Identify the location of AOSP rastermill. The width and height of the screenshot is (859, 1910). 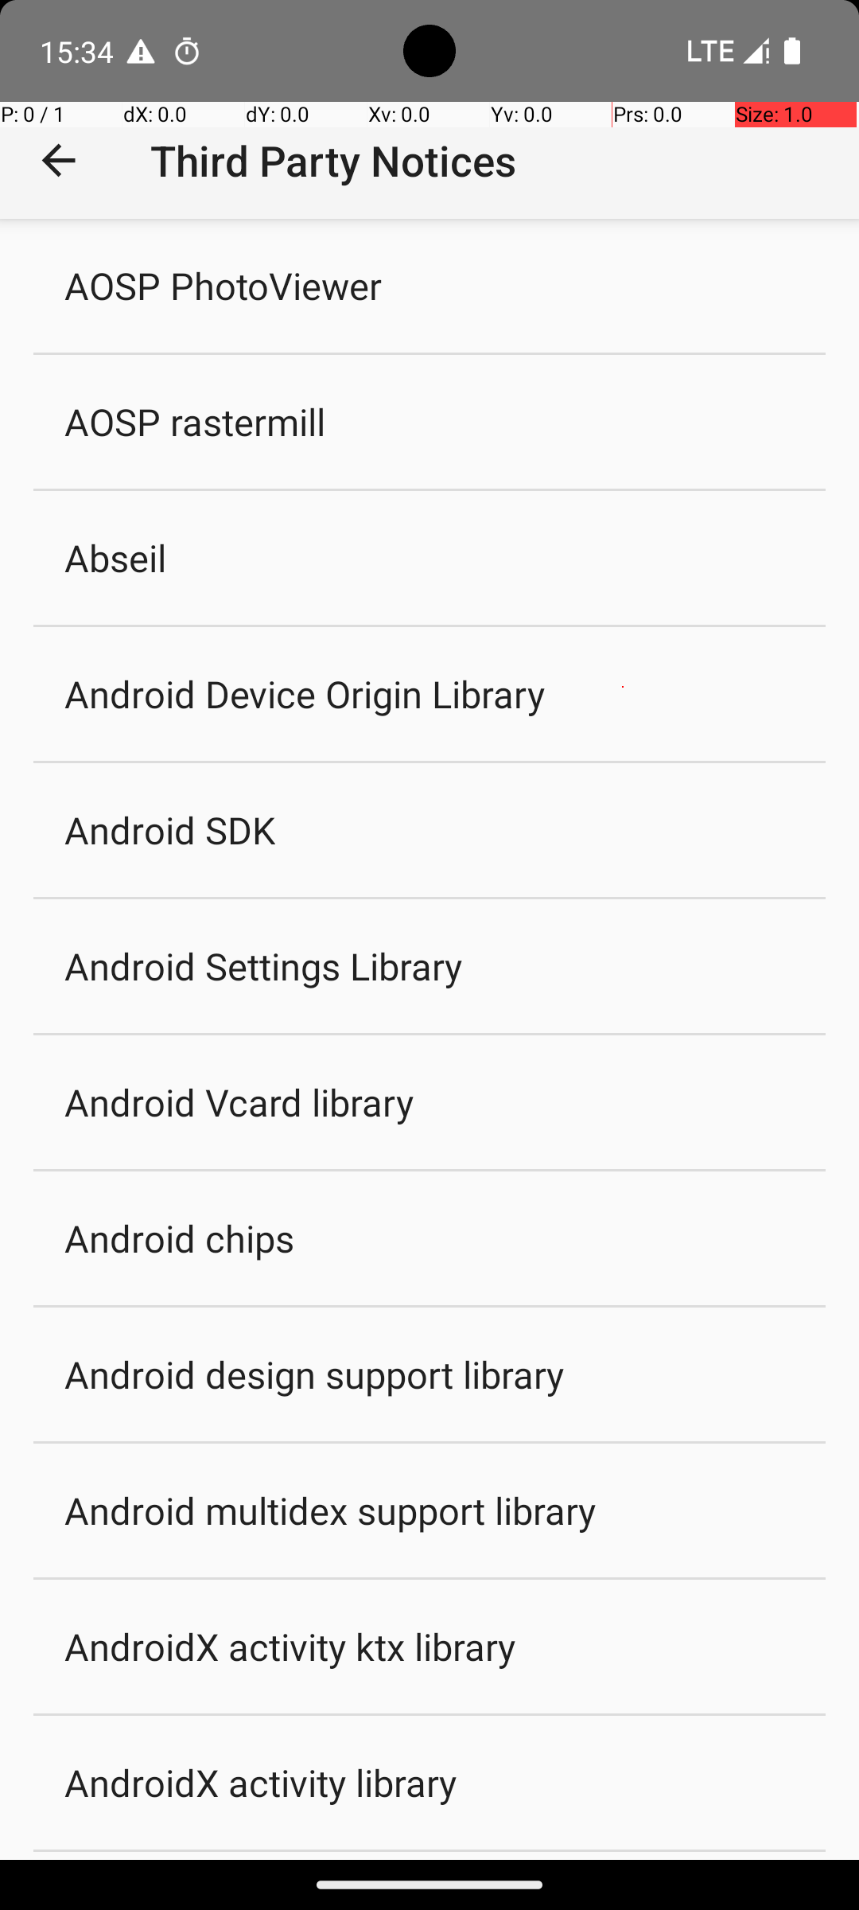
(195, 422).